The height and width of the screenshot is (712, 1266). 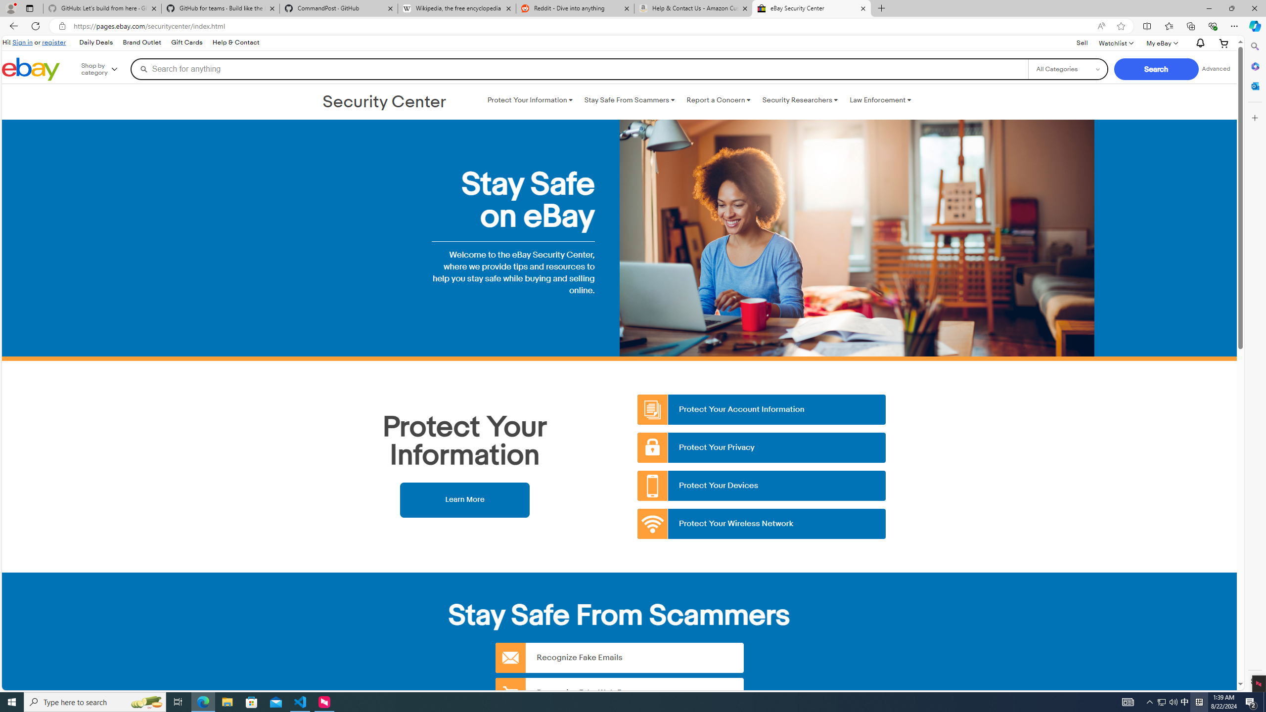 I want to click on Brand Outlet, so click(x=141, y=43).